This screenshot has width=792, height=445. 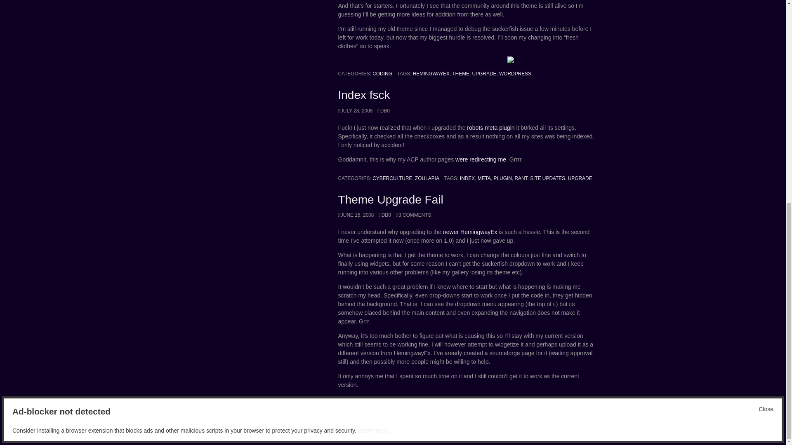 What do you see at coordinates (384, 111) in the screenshot?
I see `DB0` at bounding box center [384, 111].